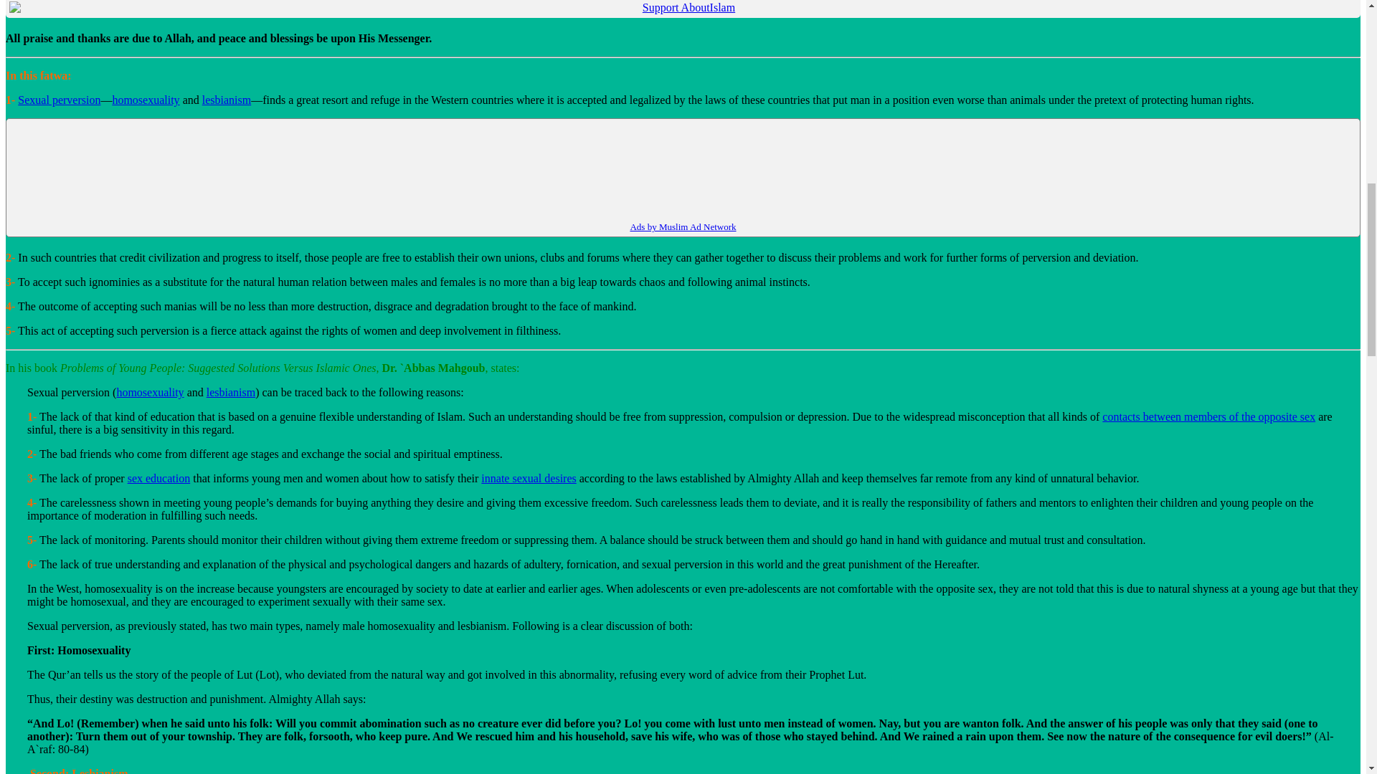 The height and width of the screenshot is (774, 1377). Describe the element at coordinates (145, 99) in the screenshot. I see `homosexuality` at that location.